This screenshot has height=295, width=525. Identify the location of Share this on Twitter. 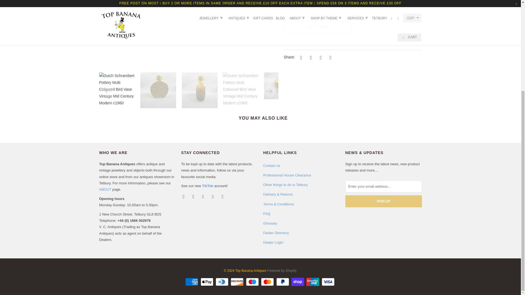
(300, 57).